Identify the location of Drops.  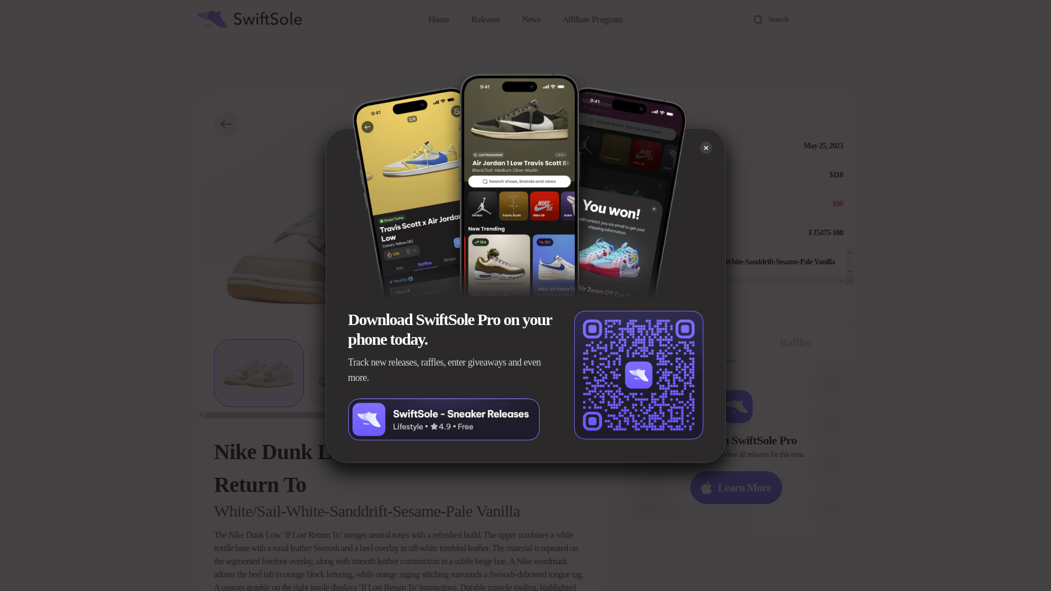
(678, 343).